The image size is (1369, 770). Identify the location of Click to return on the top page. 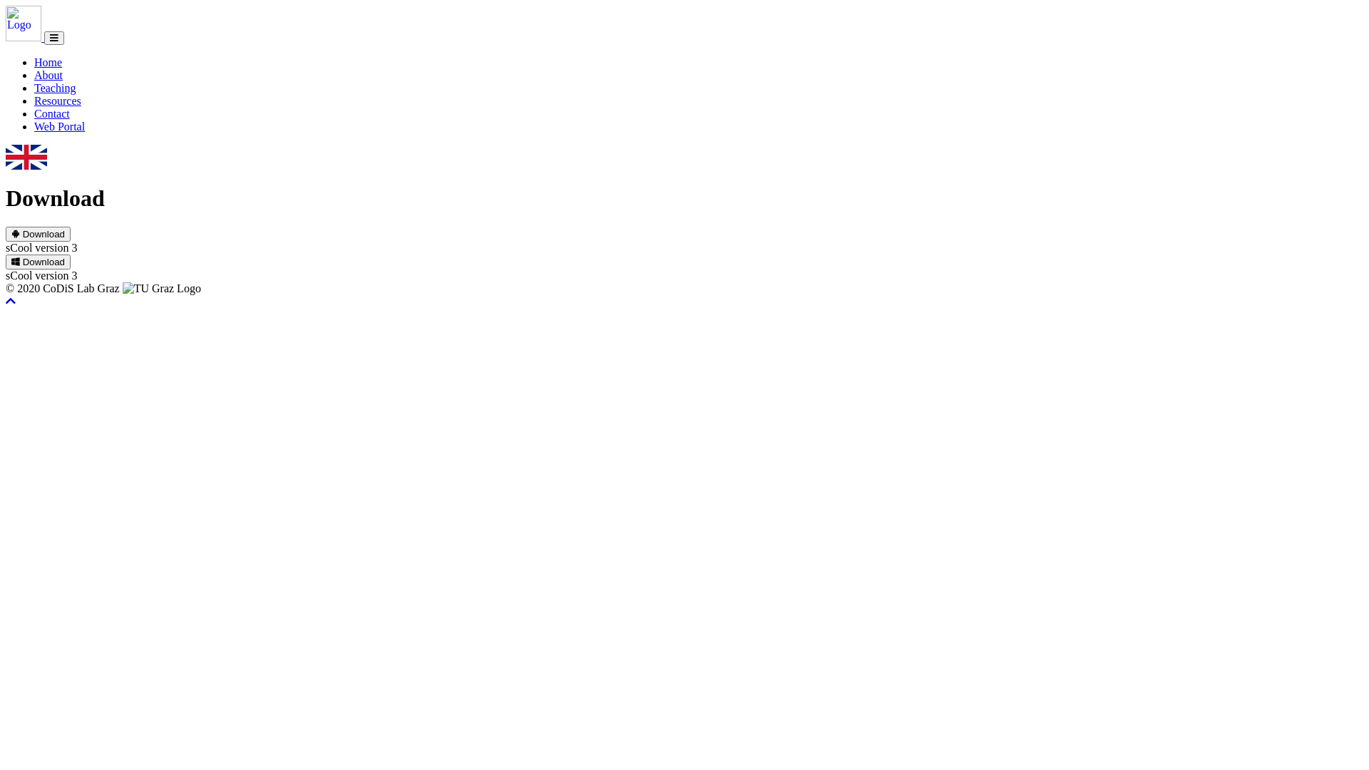
(11, 301).